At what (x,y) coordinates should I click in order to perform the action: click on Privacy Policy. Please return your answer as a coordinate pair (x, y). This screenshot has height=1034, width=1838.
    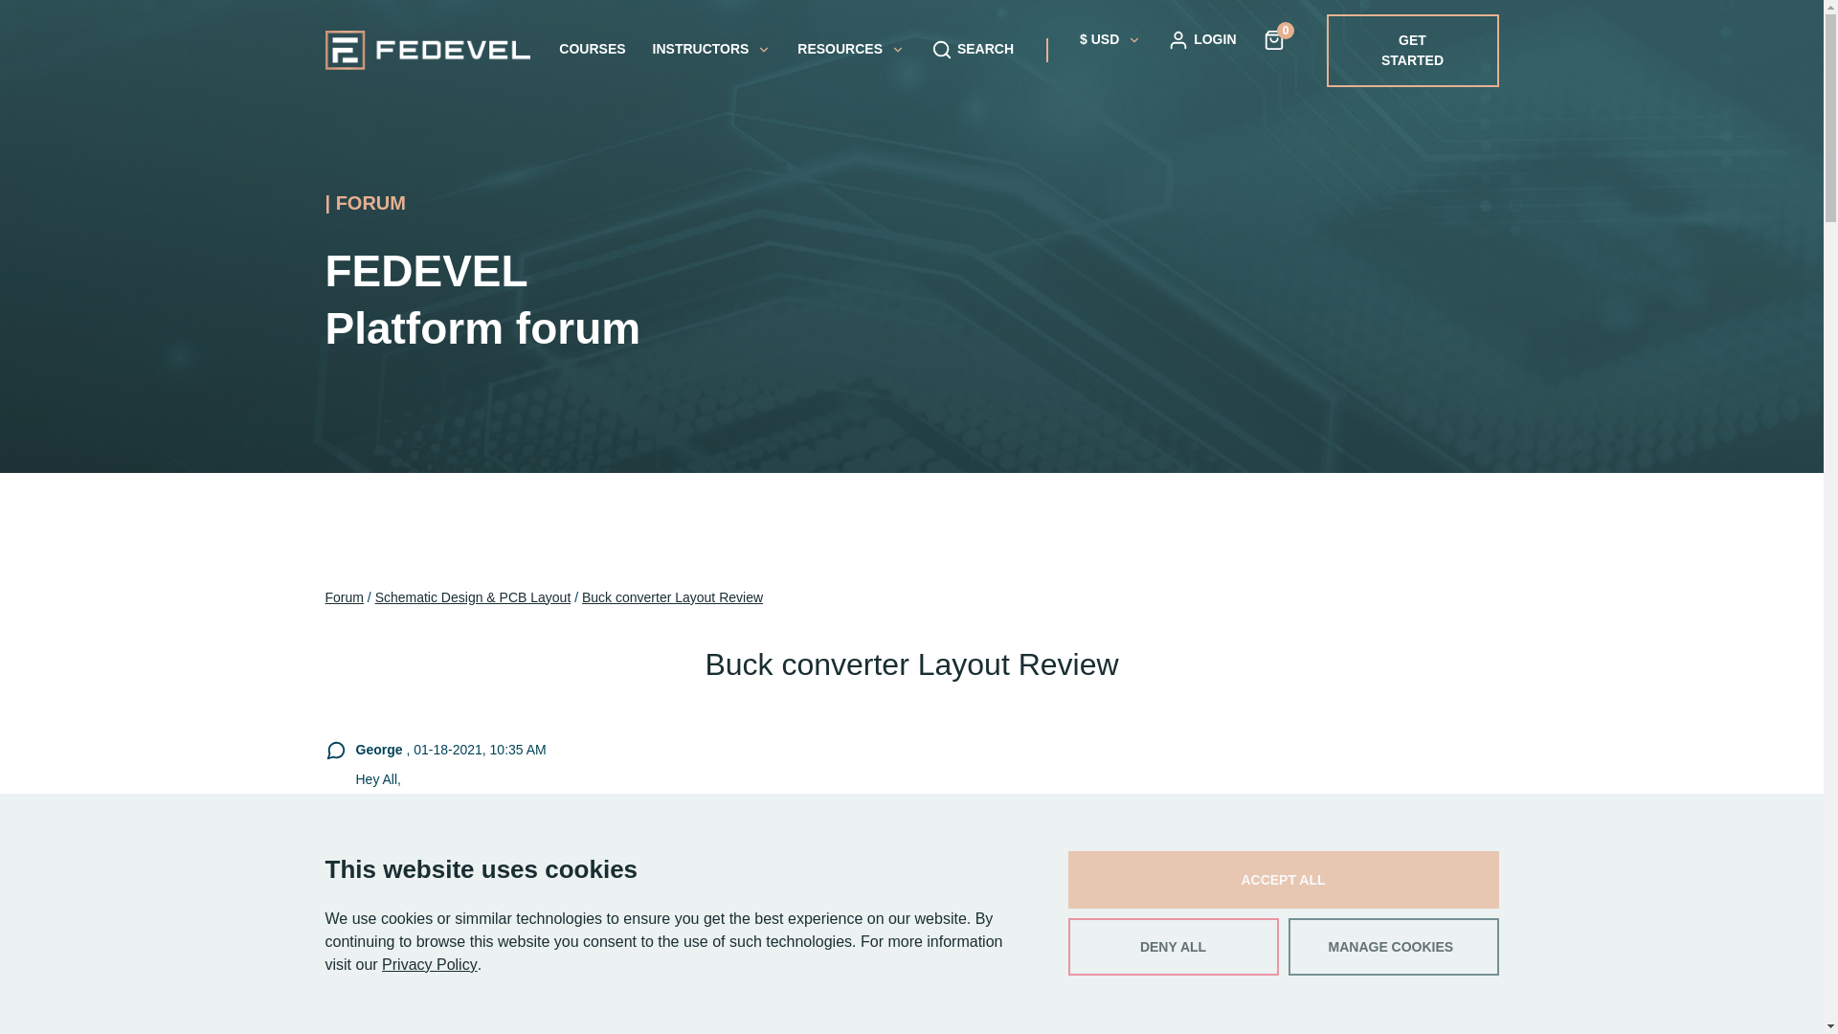
    Looking at the image, I should click on (430, 964).